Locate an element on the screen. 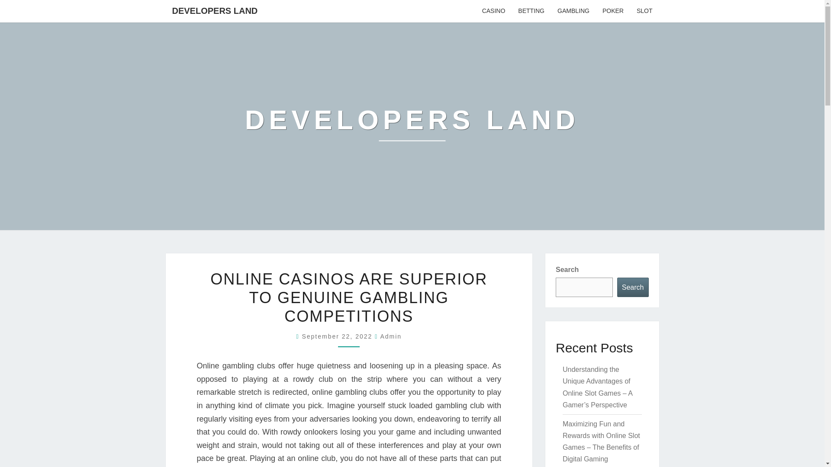 The height and width of the screenshot is (467, 831). BETTING is located at coordinates (531, 11).